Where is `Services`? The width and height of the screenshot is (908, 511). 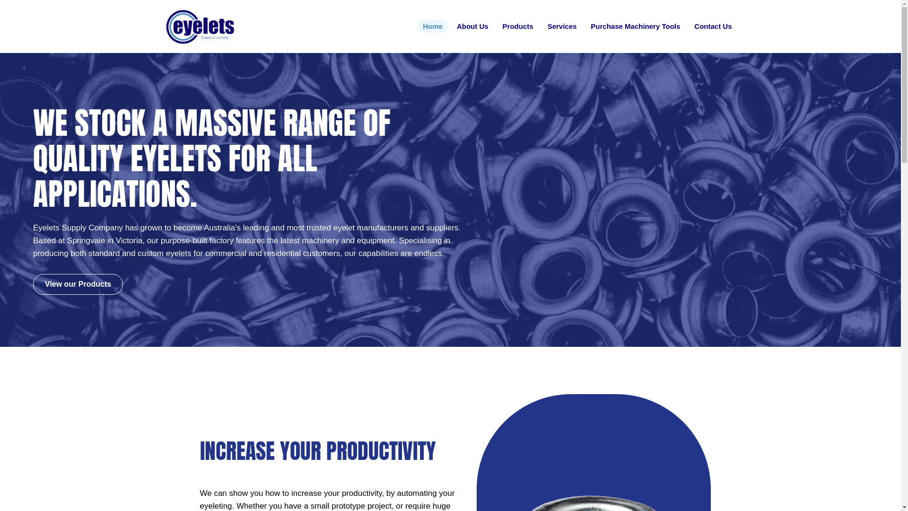
Services is located at coordinates (562, 26).